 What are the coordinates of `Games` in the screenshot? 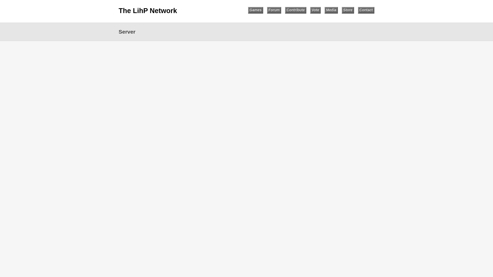 It's located at (255, 10).